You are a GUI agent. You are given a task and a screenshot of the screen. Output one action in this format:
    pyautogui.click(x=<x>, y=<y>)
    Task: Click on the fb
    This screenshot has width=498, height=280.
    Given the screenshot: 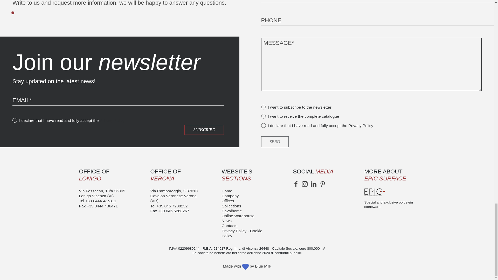 What is the action you would take?
    pyautogui.click(x=296, y=184)
    